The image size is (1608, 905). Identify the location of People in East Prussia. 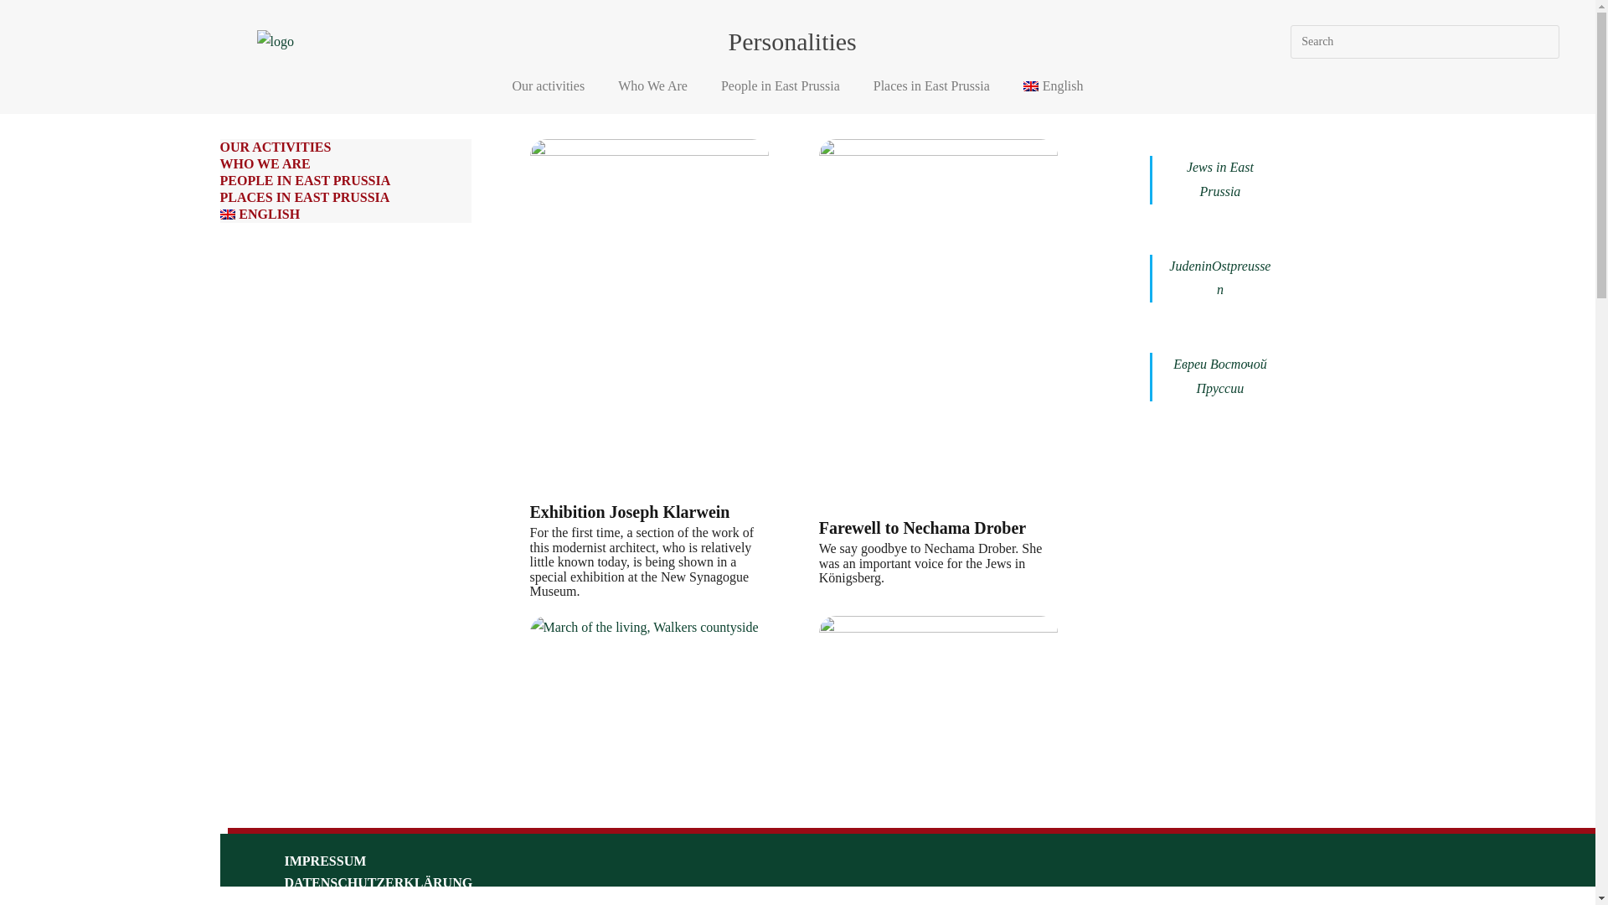
(781, 85).